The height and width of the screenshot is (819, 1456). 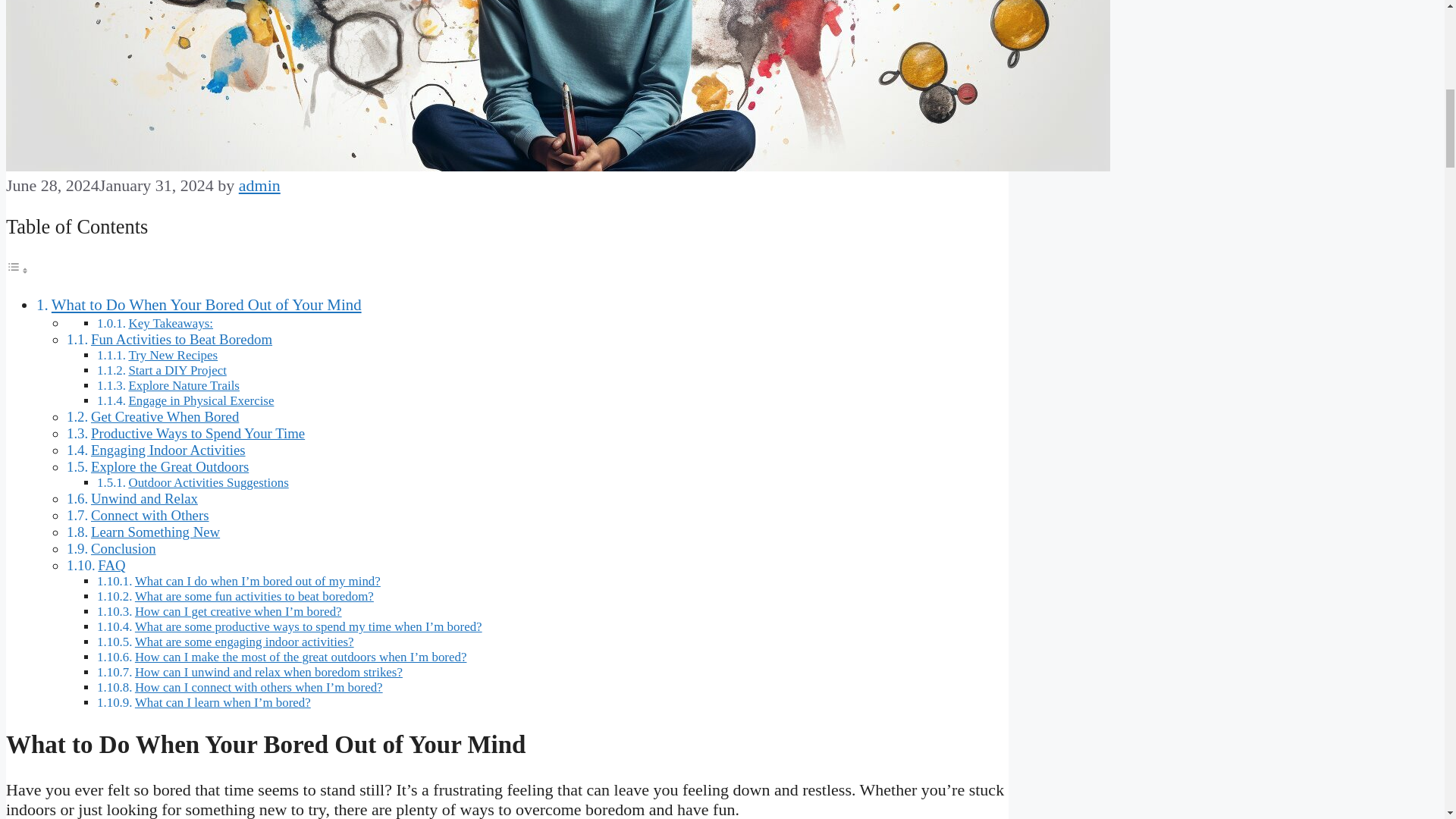 I want to click on Key Takeaways:, so click(x=170, y=323).